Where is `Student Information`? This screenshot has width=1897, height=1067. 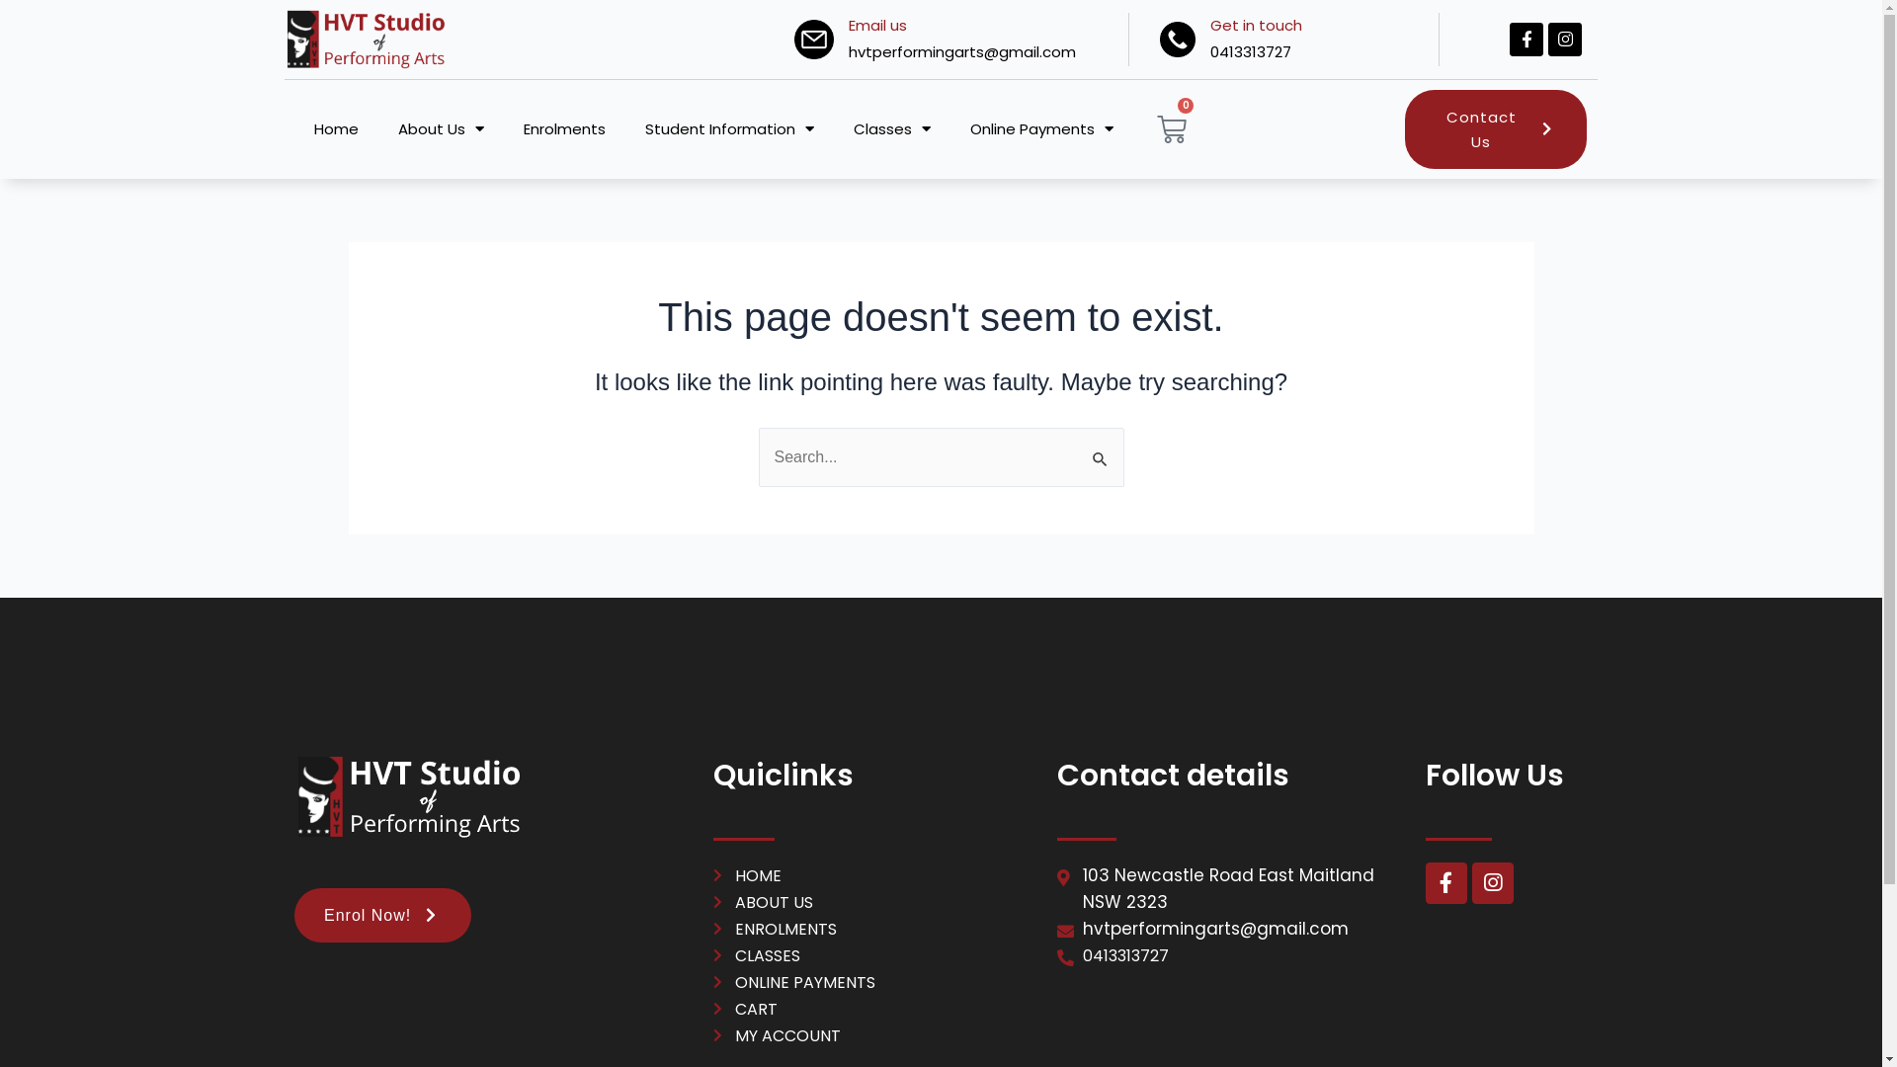
Student Information is located at coordinates (729, 128).